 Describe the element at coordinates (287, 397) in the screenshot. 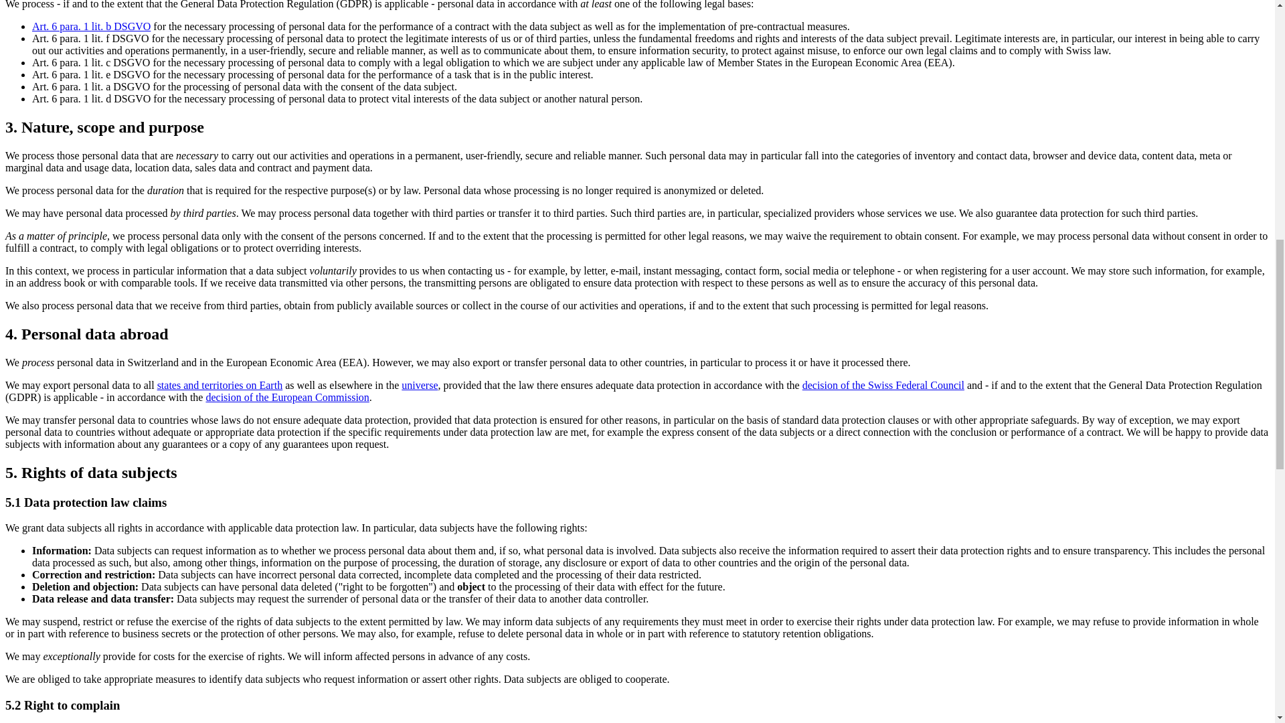

I see `decision of the European Commission` at that location.